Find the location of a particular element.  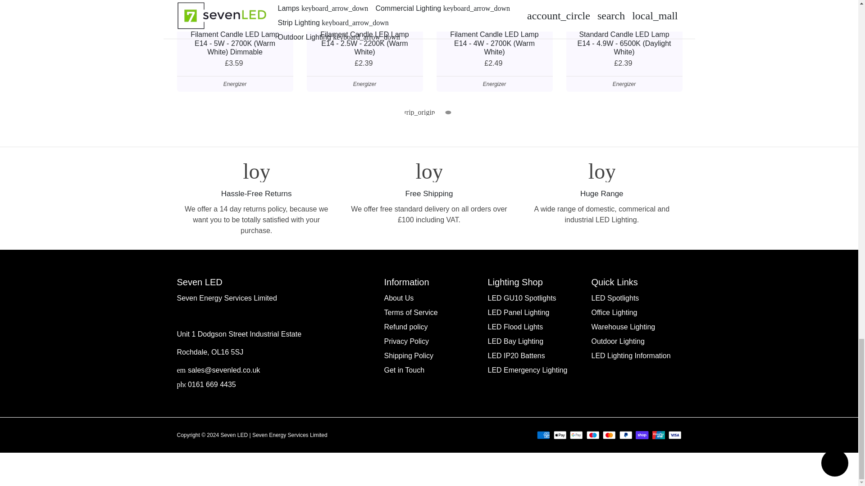

Maestro is located at coordinates (593, 435).